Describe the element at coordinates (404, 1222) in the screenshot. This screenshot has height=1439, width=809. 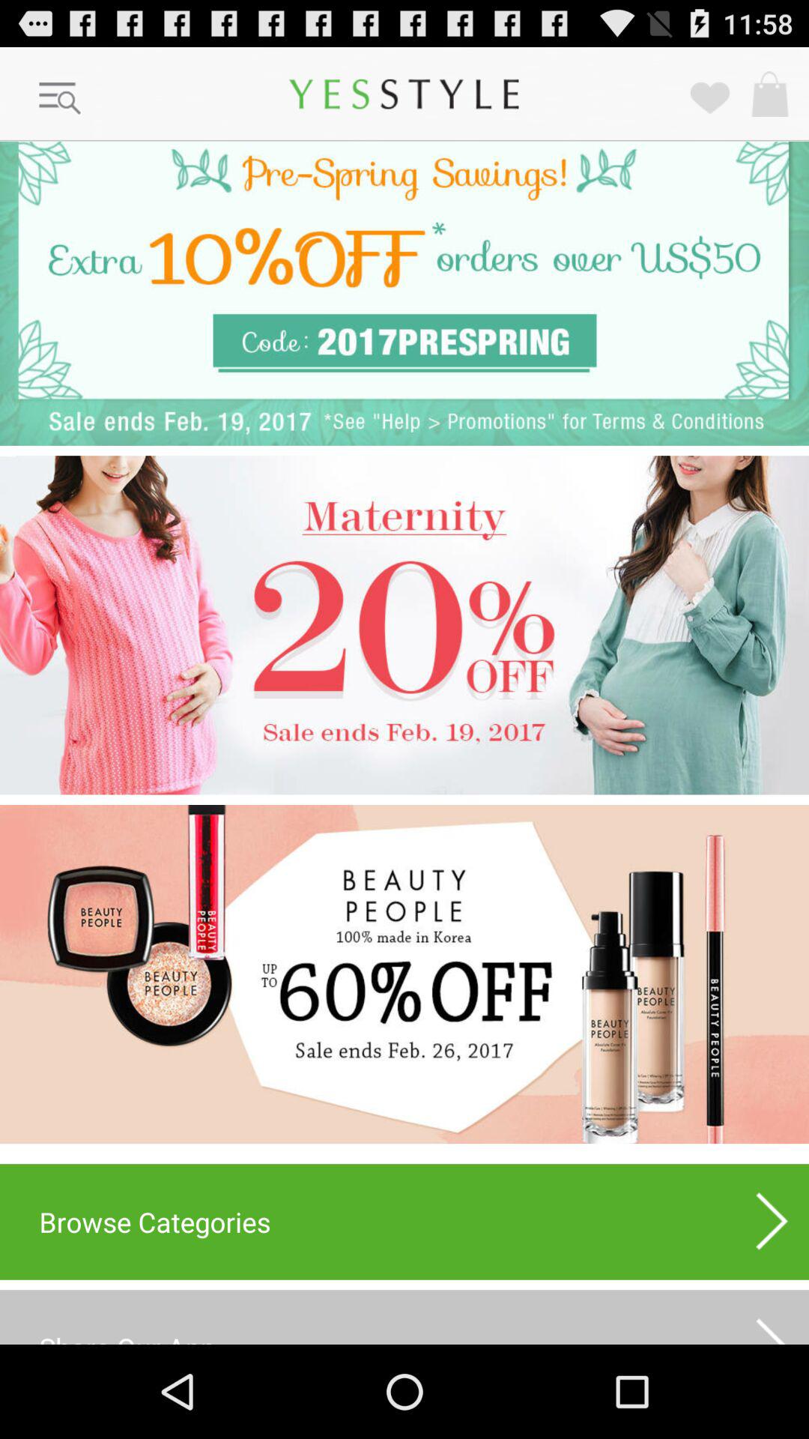
I see `swipe until the browse categories item` at that location.